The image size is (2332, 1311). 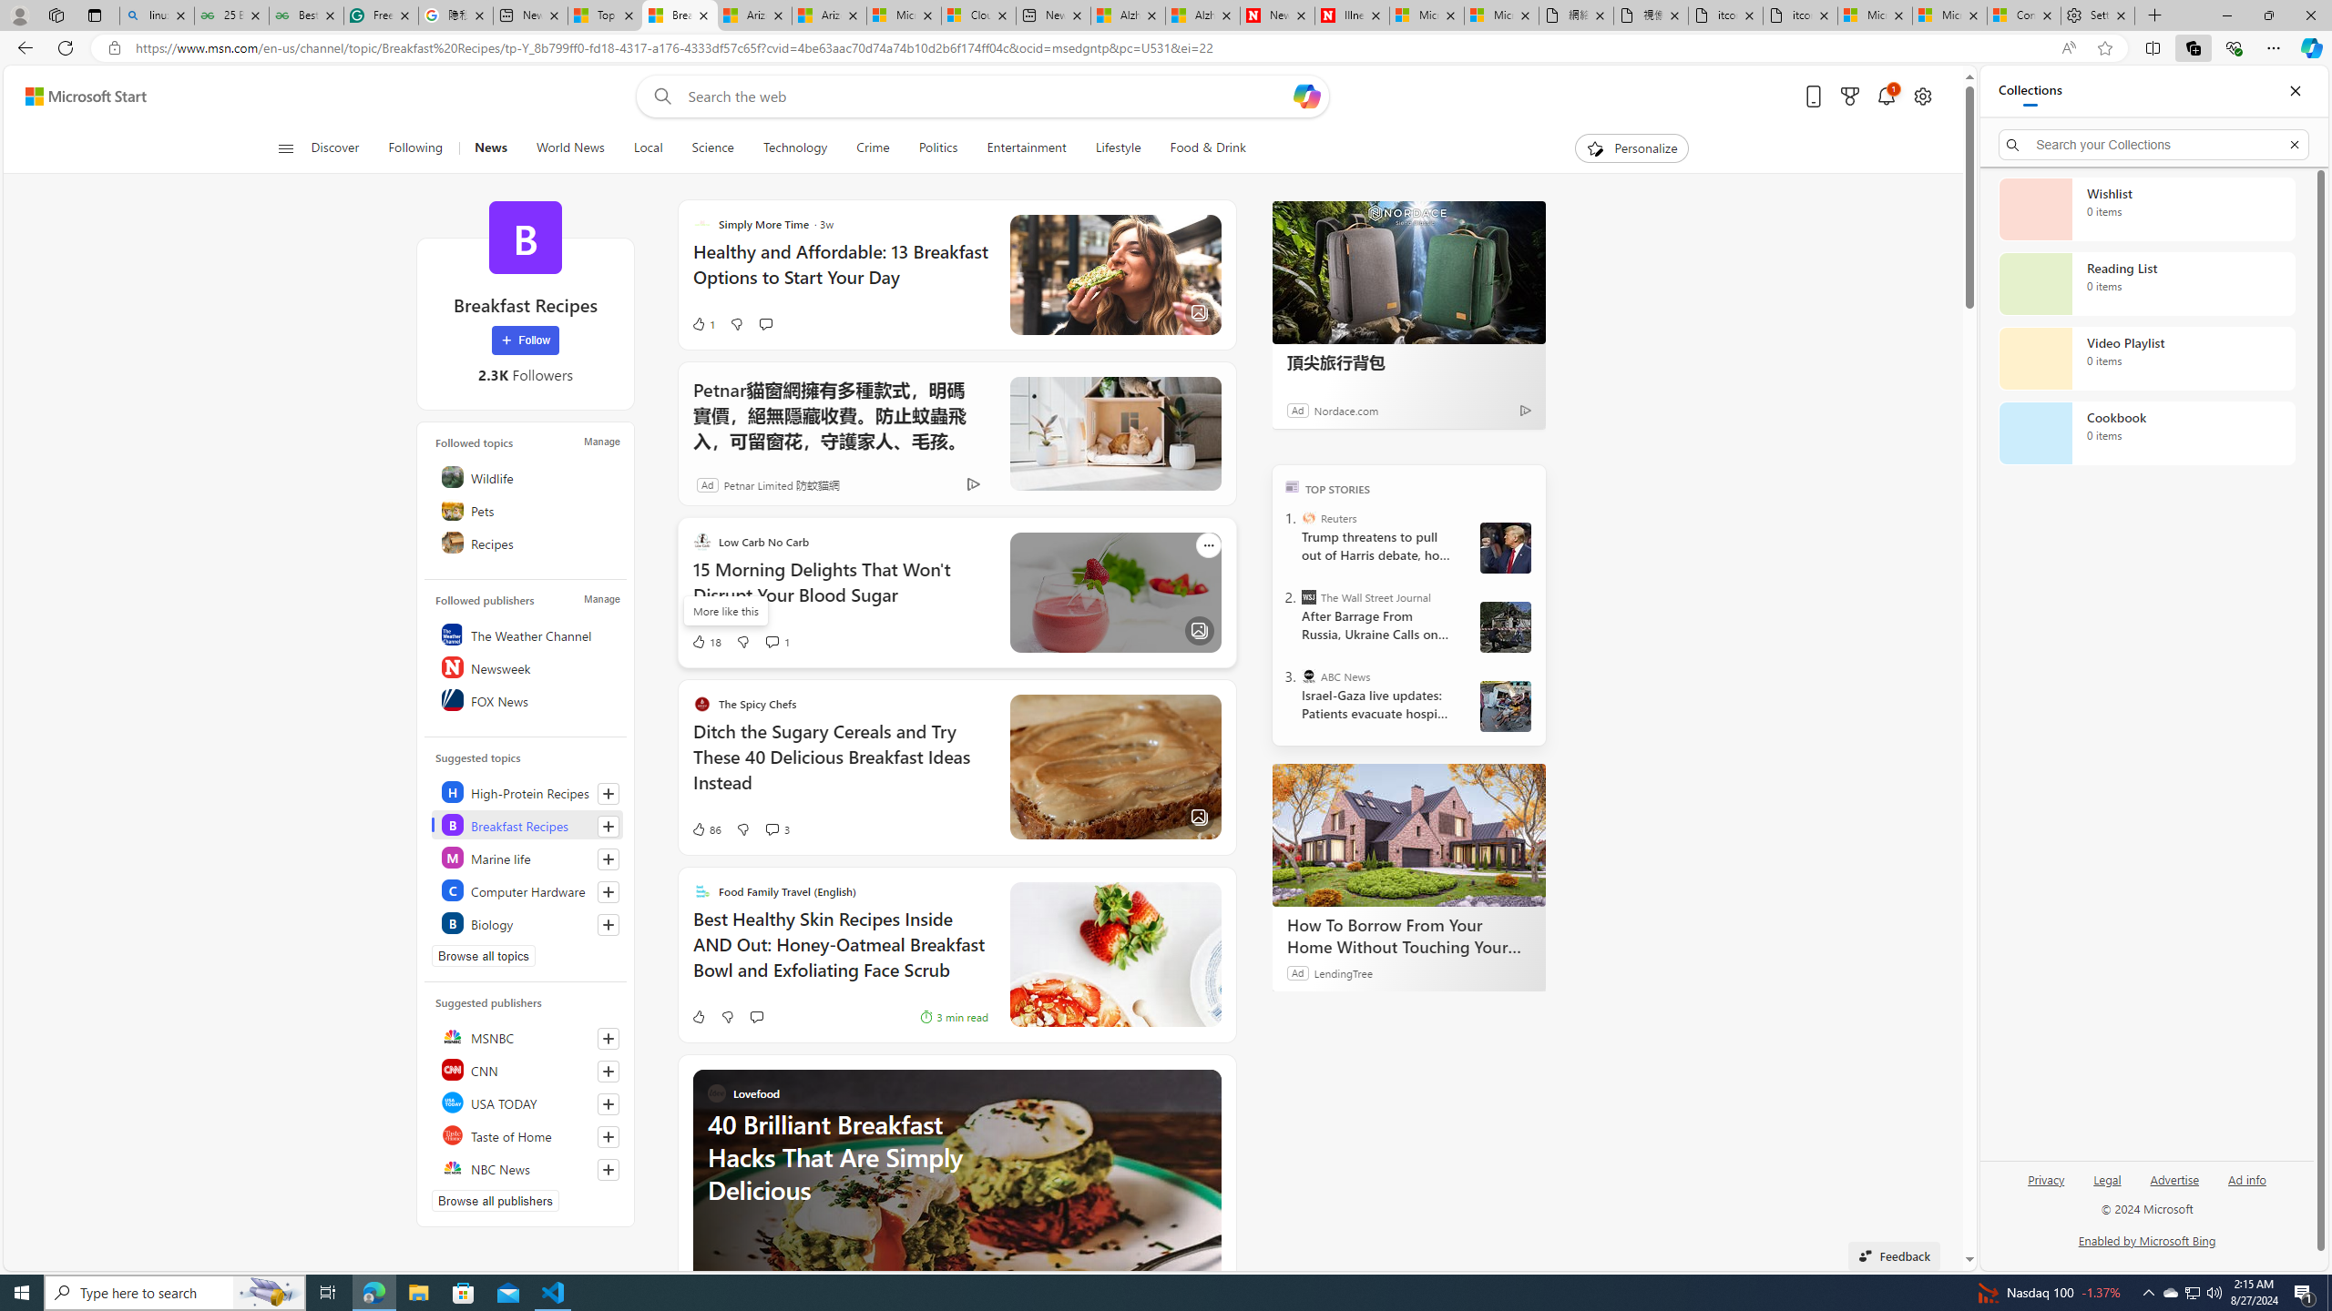 I want to click on Open Copilot, so click(x=1308, y=96).